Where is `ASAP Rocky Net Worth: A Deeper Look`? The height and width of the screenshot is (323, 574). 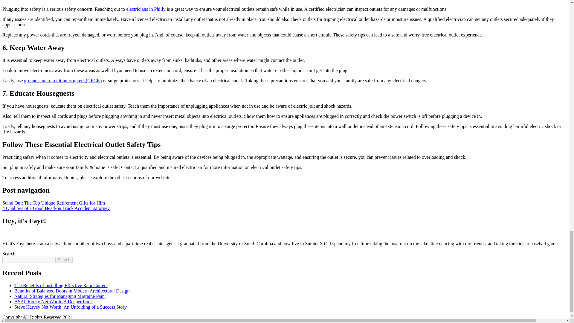
ASAP Rocky Net Worth: A Deeper Look is located at coordinates (54, 301).